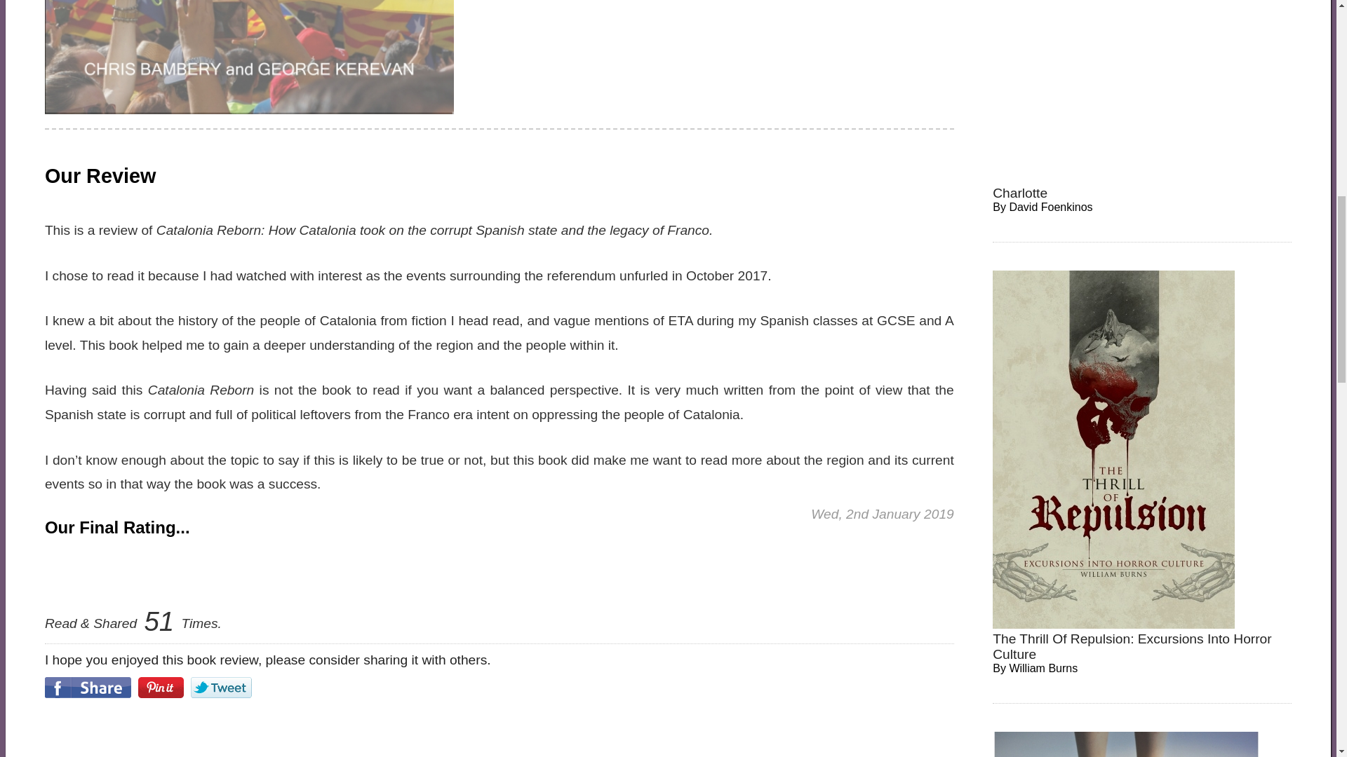 The height and width of the screenshot is (757, 1347). Describe the element at coordinates (161, 687) in the screenshot. I see `Pin It` at that location.